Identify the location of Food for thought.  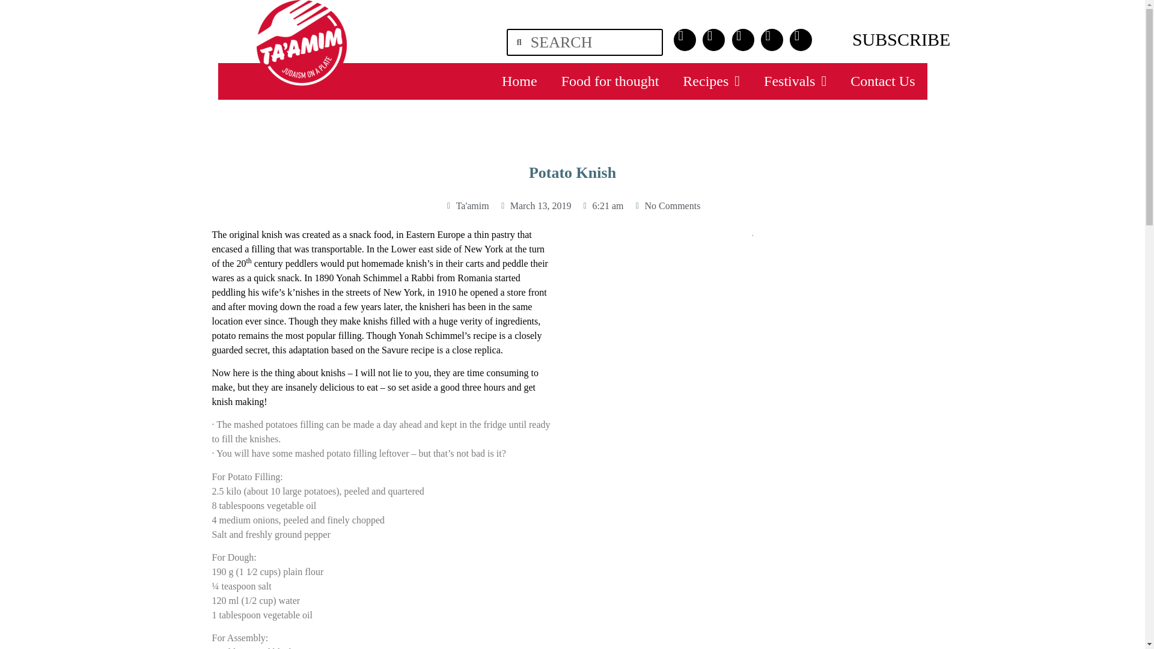
(610, 81).